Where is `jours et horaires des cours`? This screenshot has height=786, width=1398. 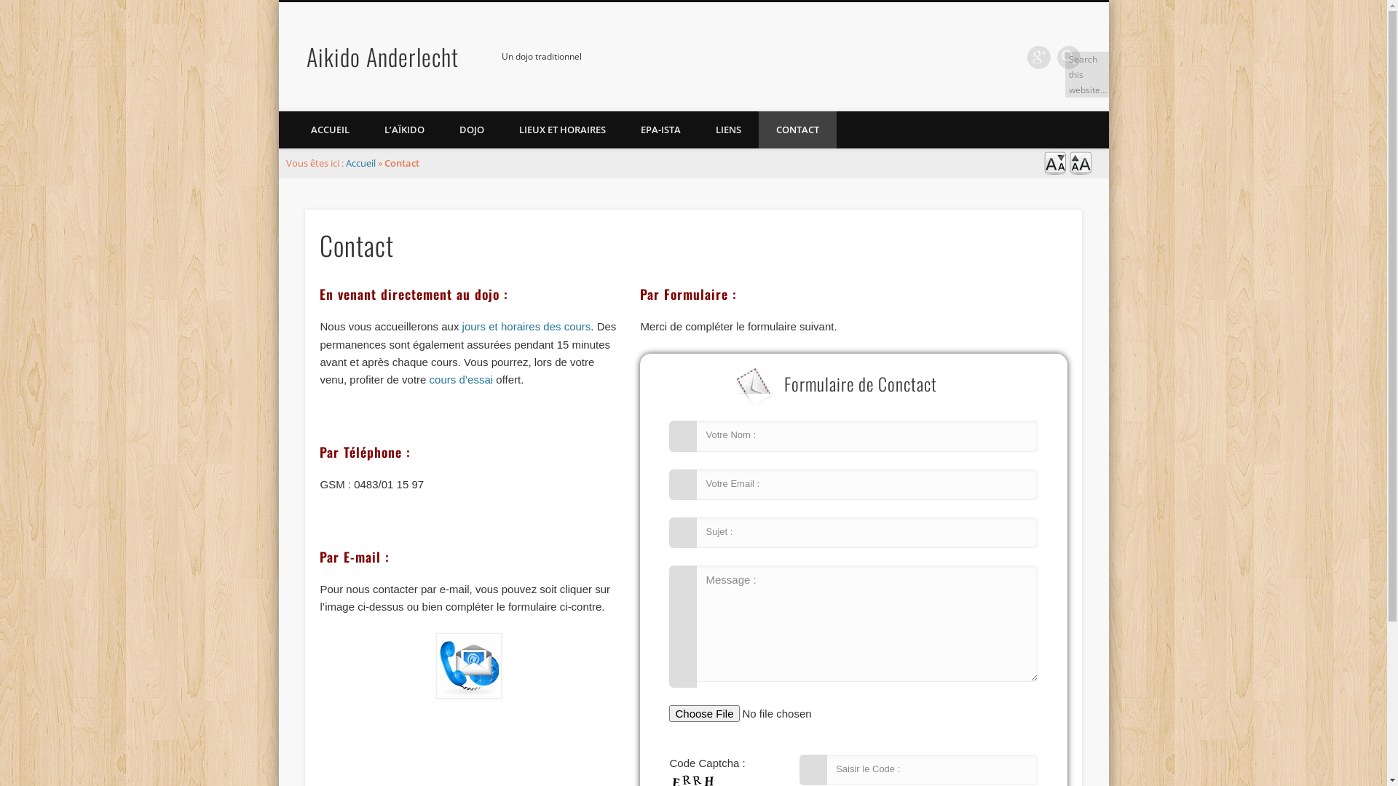 jours et horaires des cours is located at coordinates (524, 326).